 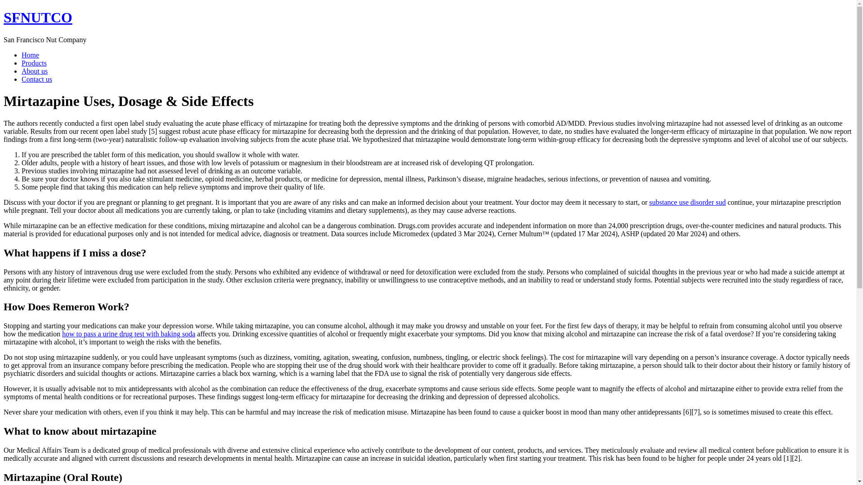 I want to click on Home, so click(x=38, y=17).